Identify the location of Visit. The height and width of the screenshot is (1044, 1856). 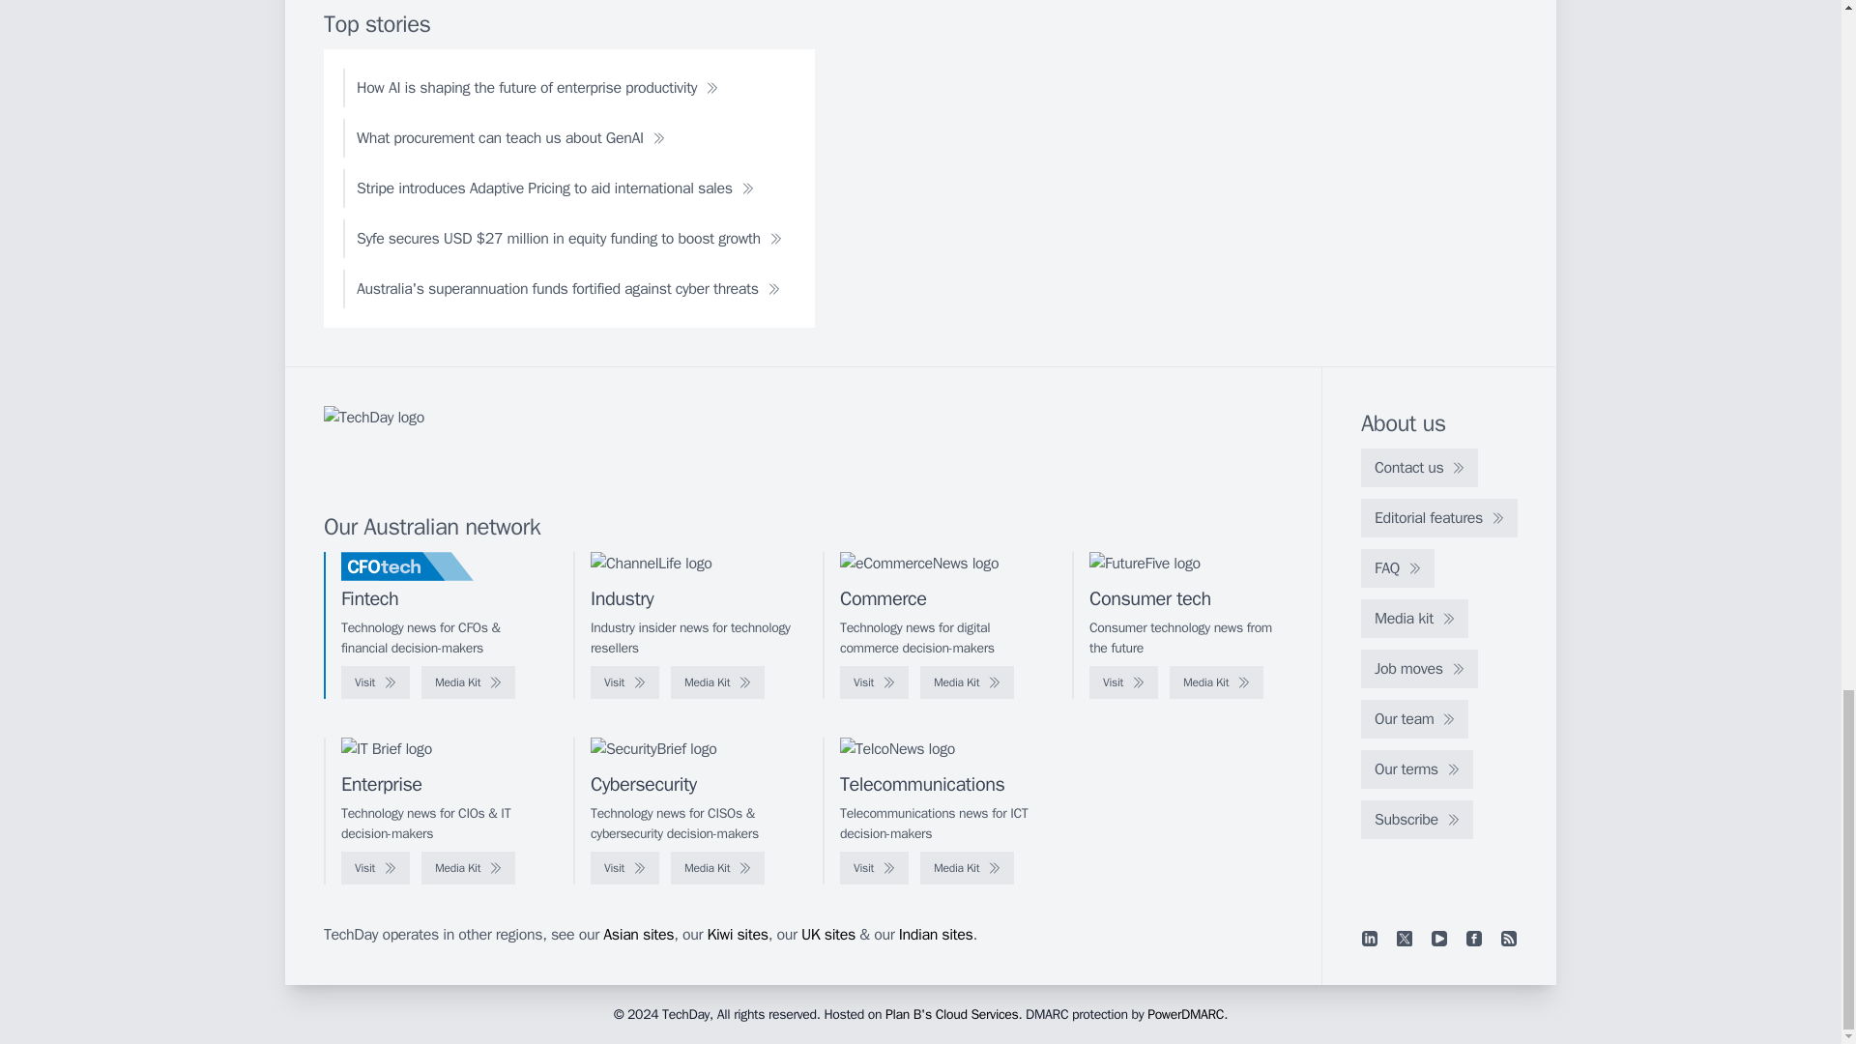
(1123, 682).